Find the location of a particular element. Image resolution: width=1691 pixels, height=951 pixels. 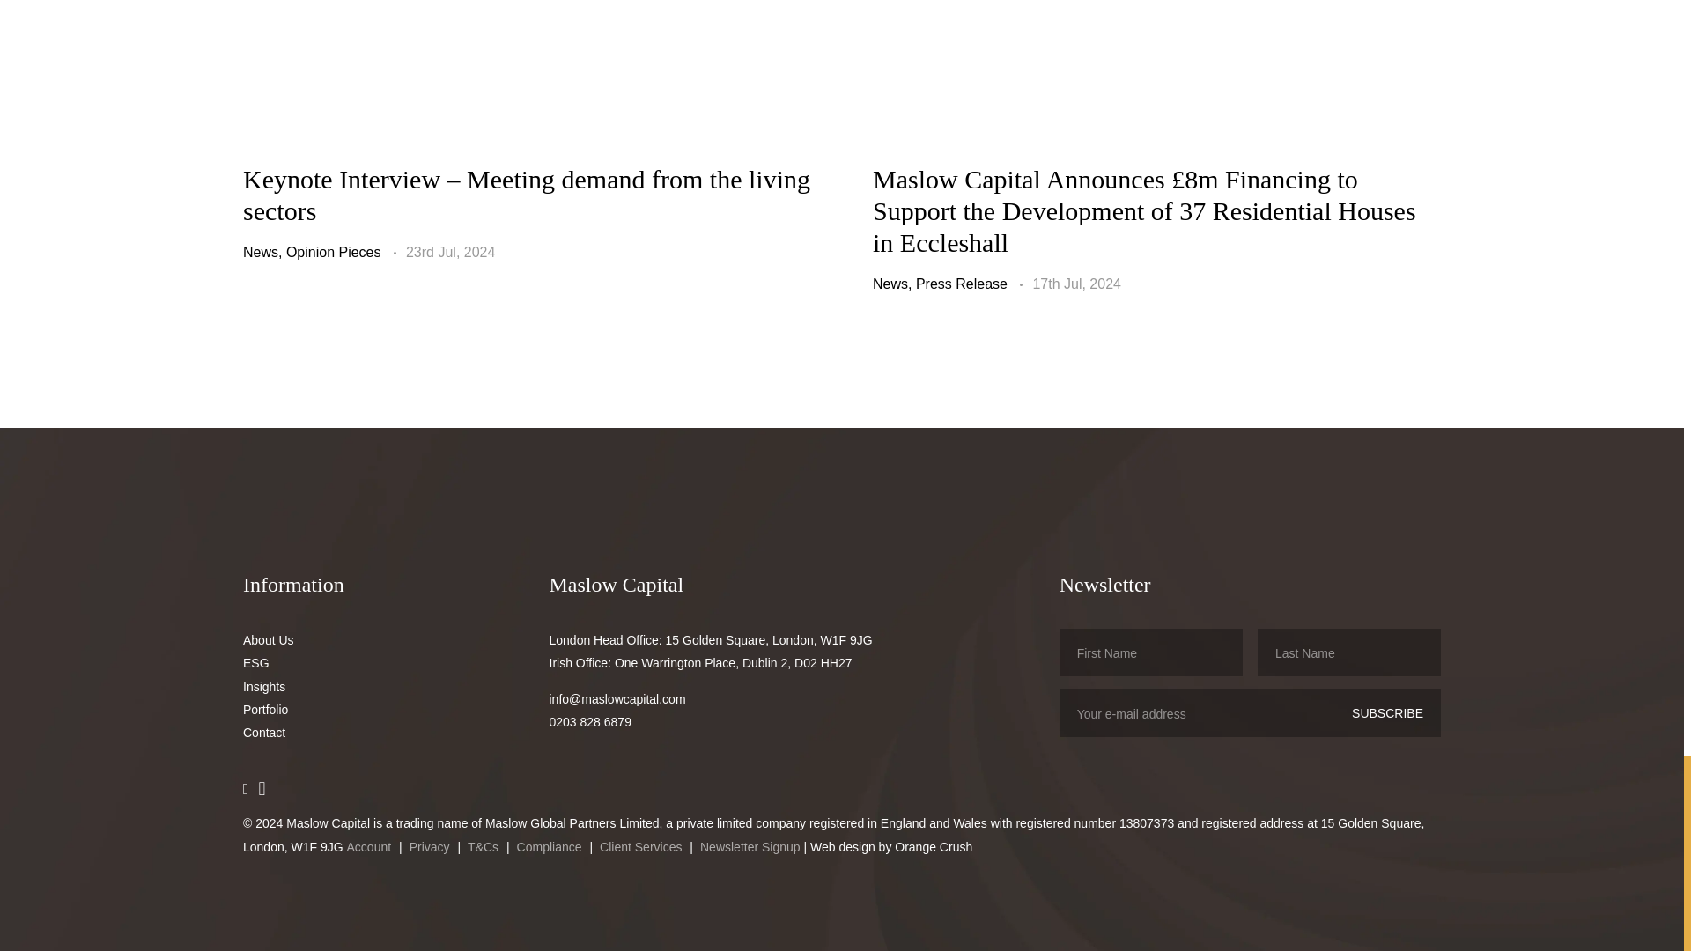

News, Opinion Pieces is located at coordinates (312, 252).